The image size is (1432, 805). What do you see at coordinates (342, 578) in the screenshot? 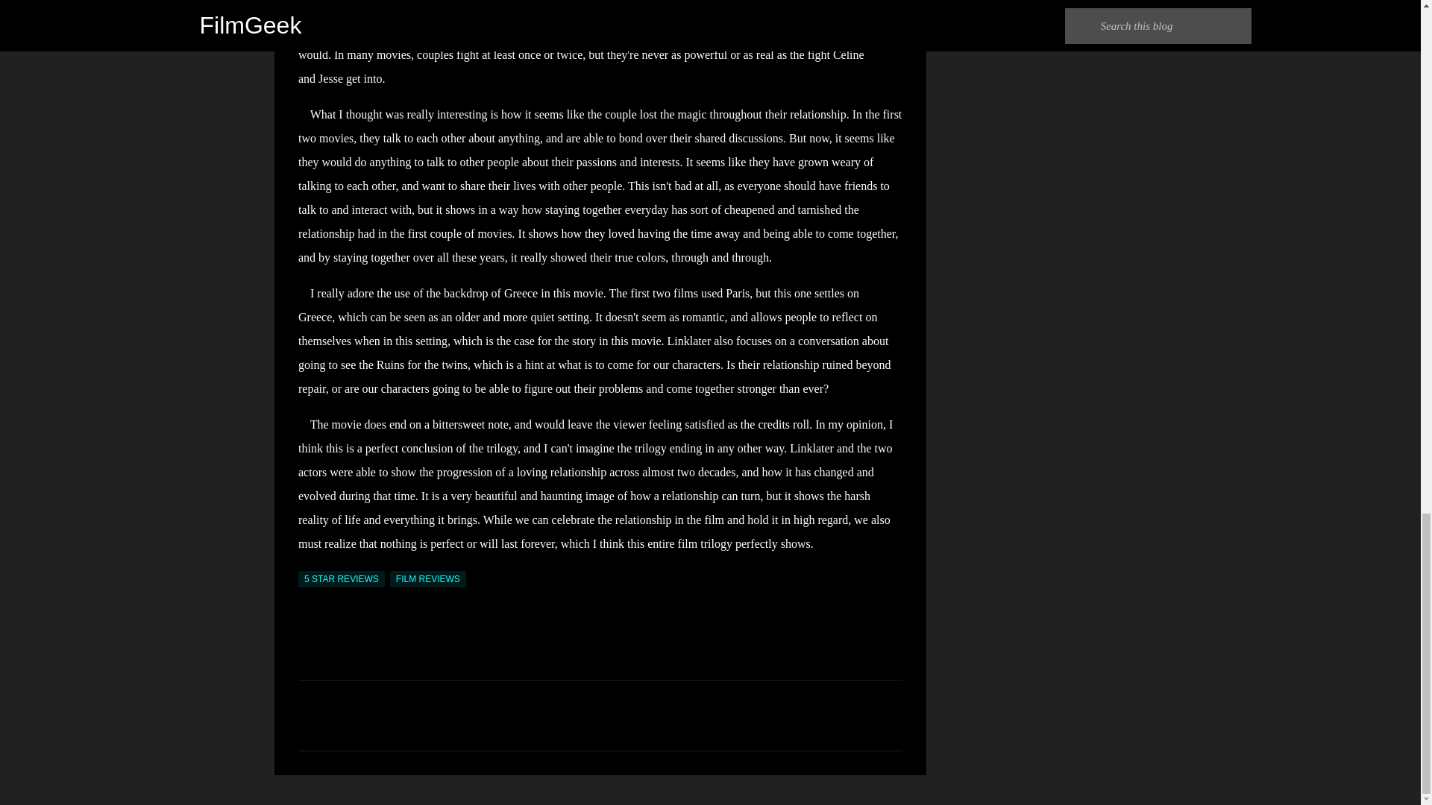
I see `5 STAR REVIEWS` at bounding box center [342, 578].